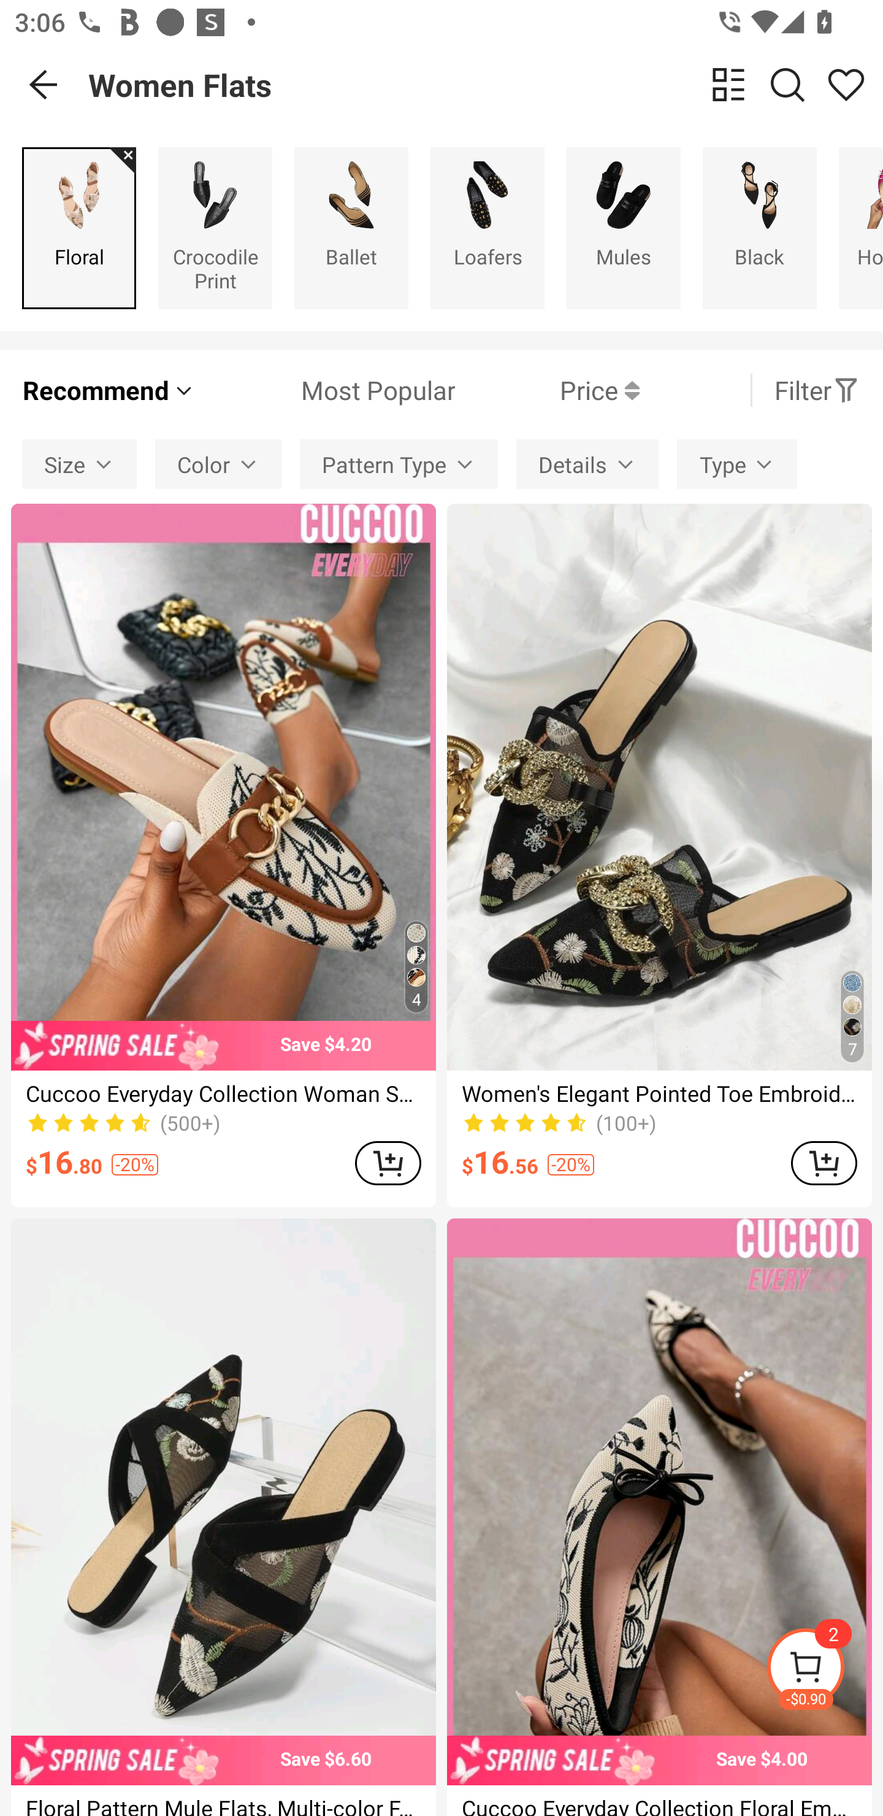 This screenshot has width=883, height=1816. What do you see at coordinates (728, 84) in the screenshot?
I see `change view` at bounding box center [728, 84].